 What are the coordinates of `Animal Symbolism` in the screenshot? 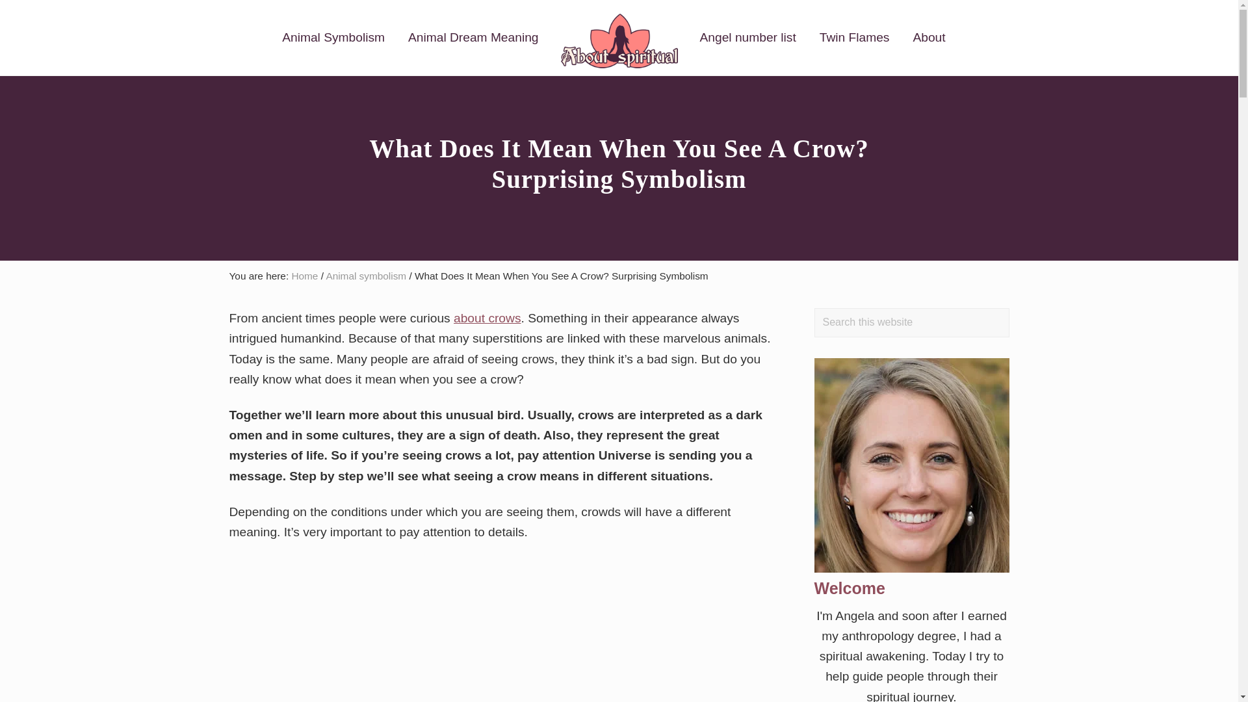 It's located at (333, 38).